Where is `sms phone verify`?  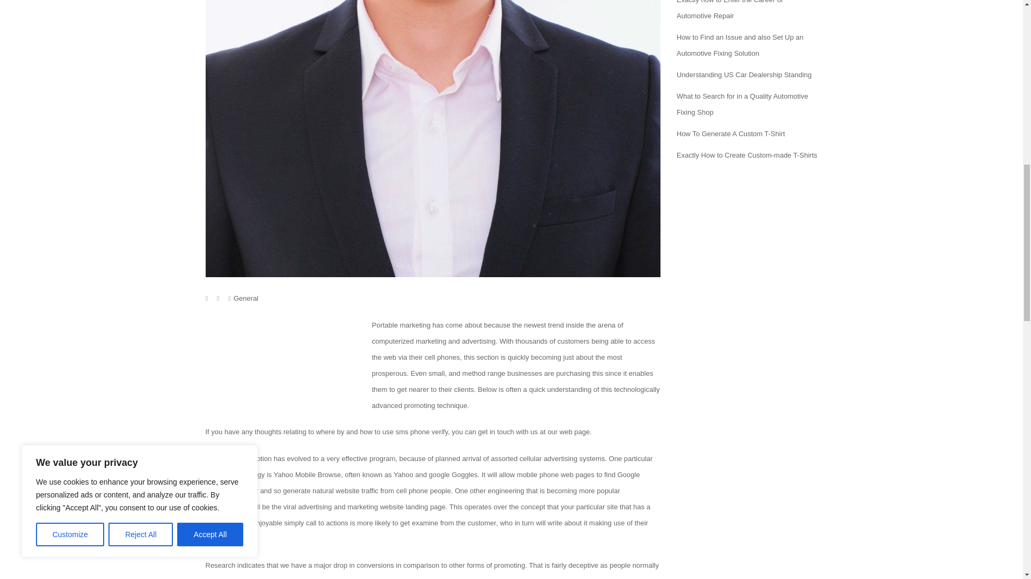
sms phone verify is located at coordinates (422, 432).